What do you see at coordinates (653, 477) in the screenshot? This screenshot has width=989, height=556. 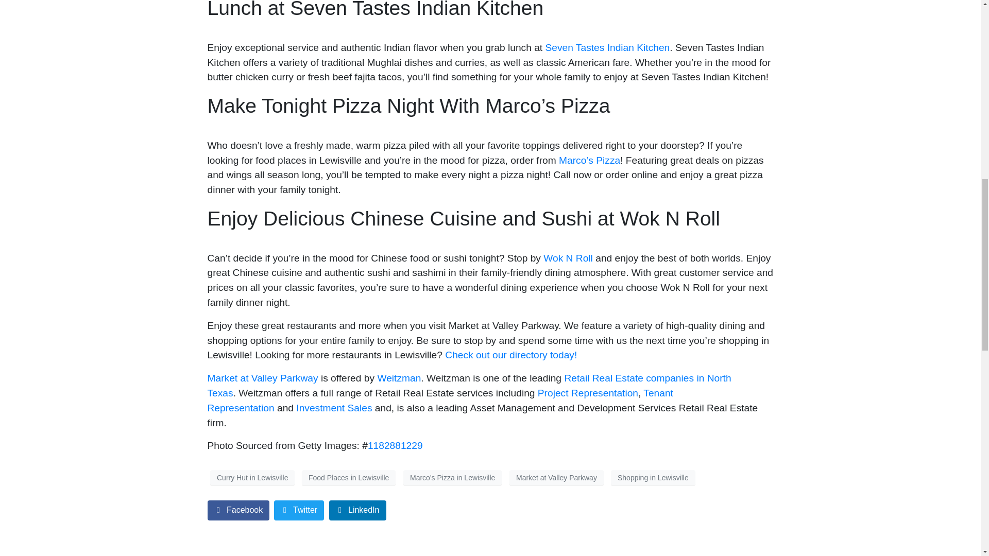 I see `Shopping in Lewisville` at bounding box center [653, 477].